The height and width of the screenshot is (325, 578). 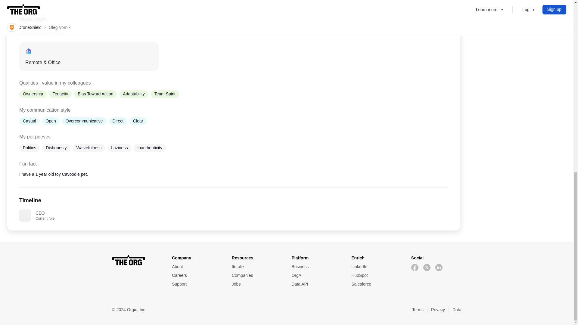 I want to click on Companies, so click(x=256, y=275).